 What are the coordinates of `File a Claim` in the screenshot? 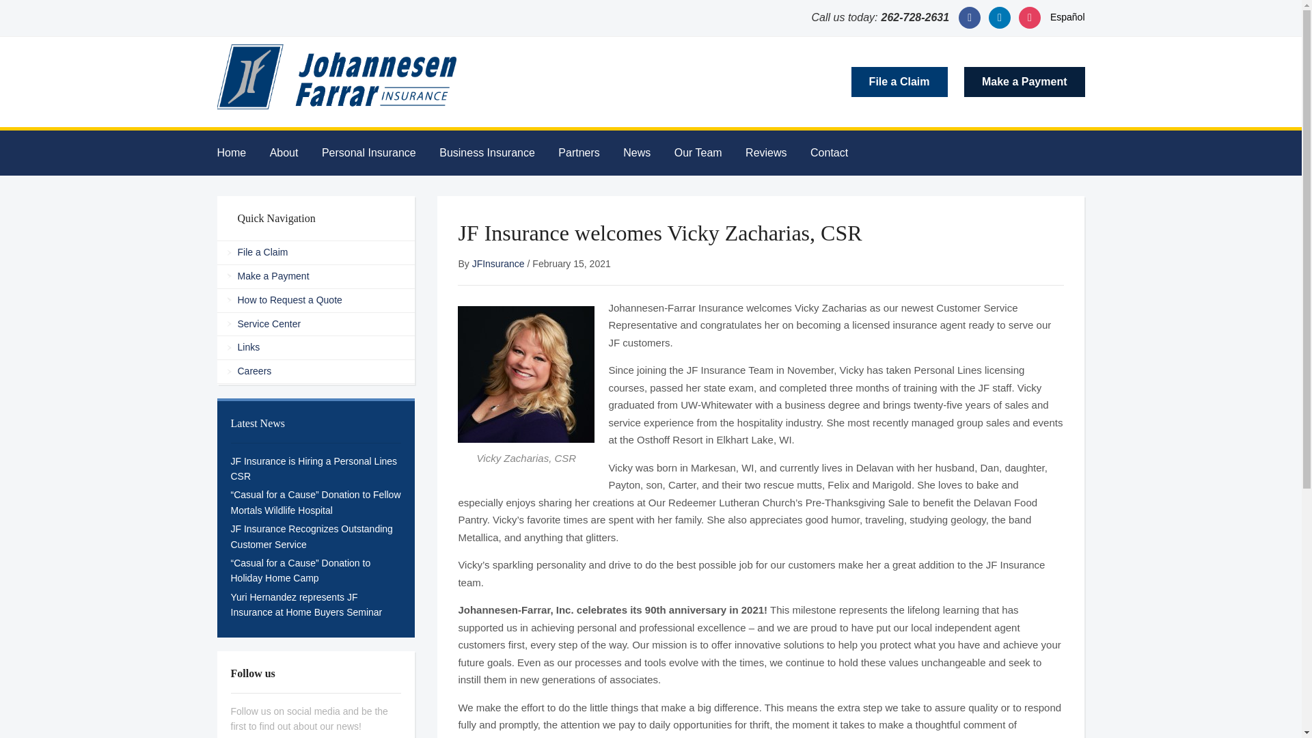 It's located at (899, 82).